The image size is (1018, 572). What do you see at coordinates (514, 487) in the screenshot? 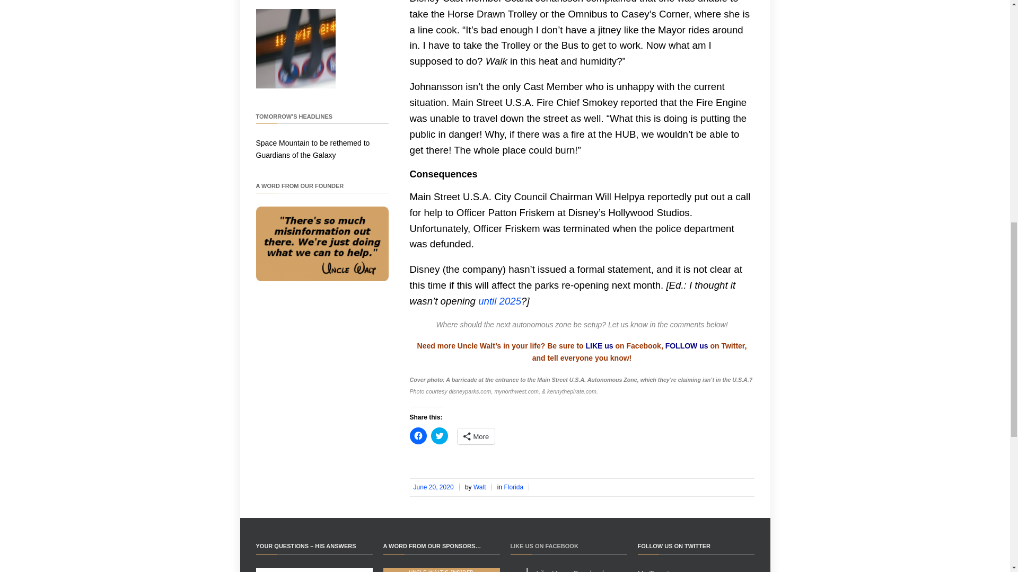
I see `Florida` at bounding box center [514, 487].